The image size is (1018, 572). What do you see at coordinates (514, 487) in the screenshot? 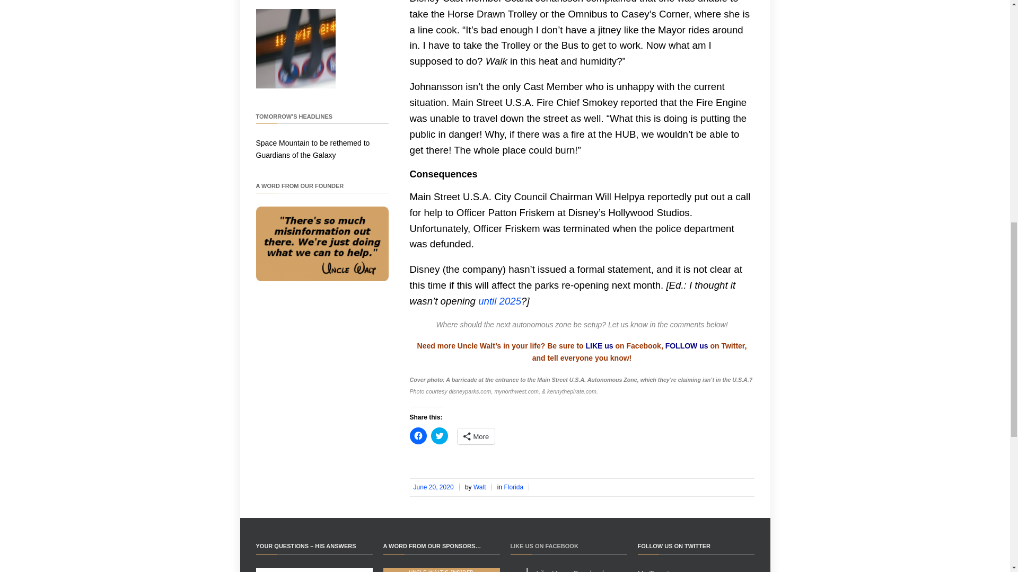
I see `Florida` at bounding box center [514, 487].